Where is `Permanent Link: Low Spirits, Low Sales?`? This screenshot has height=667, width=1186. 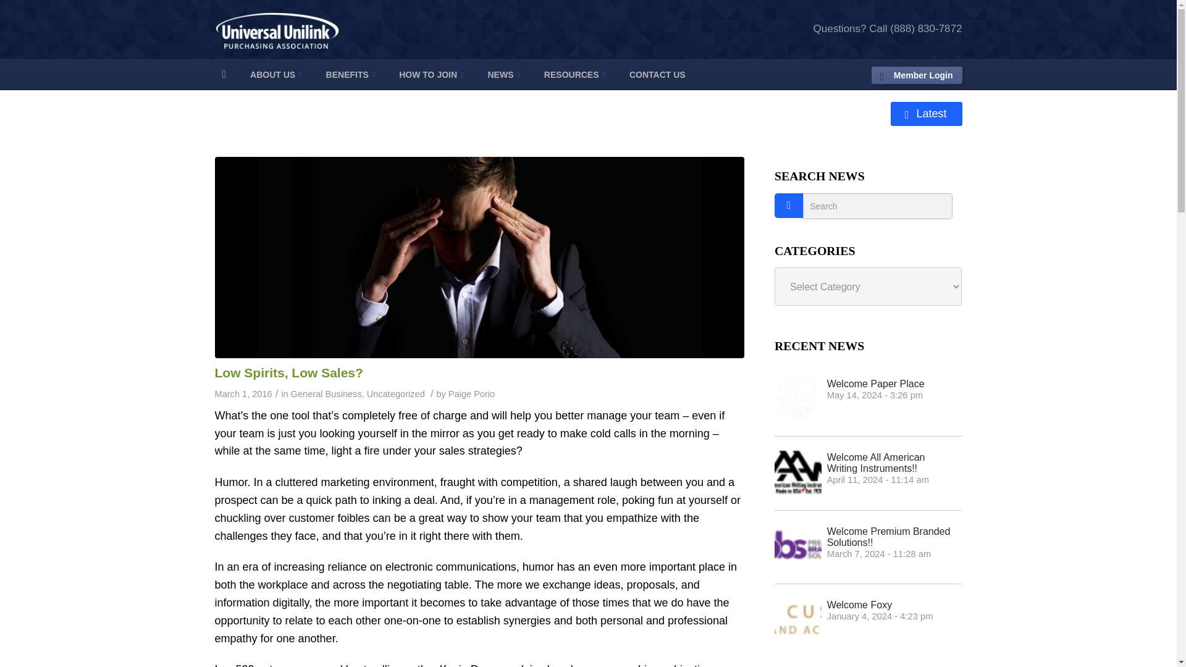 Permanent Link: Low Spirits, Low Sales? is located at coordinates (288, 372).